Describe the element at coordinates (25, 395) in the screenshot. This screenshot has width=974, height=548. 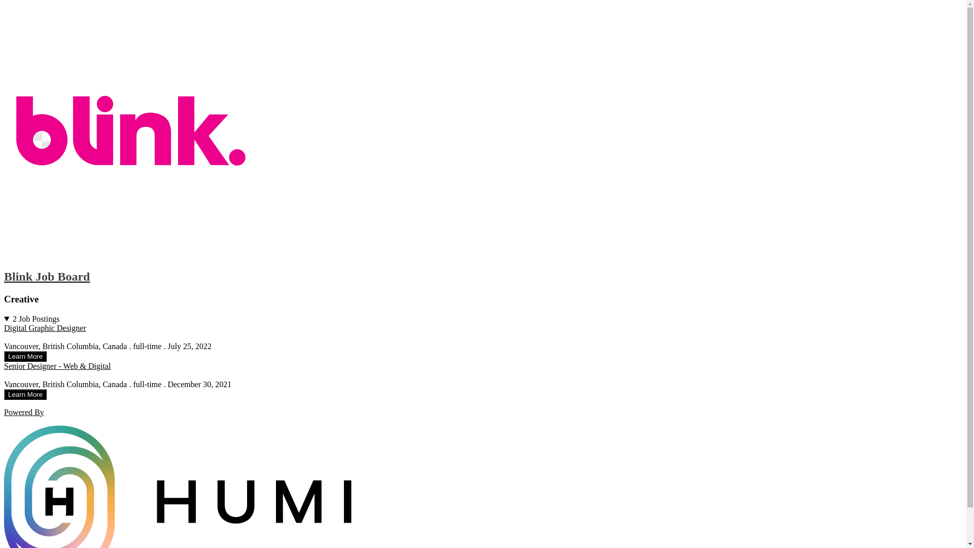
I see `Learn More` at that location.